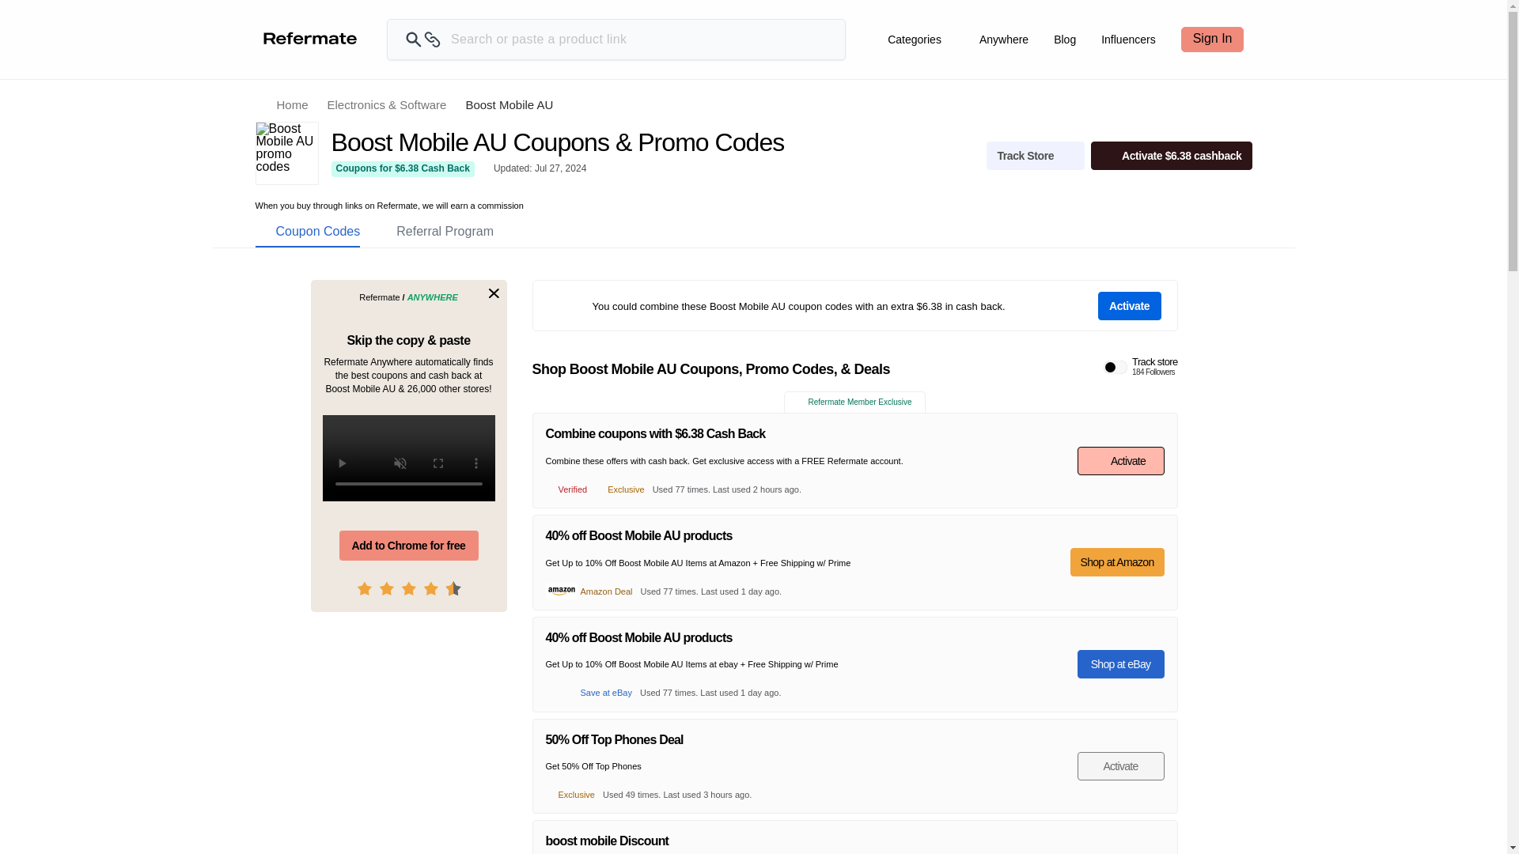  I want to click on Home, so click(1003, 40).